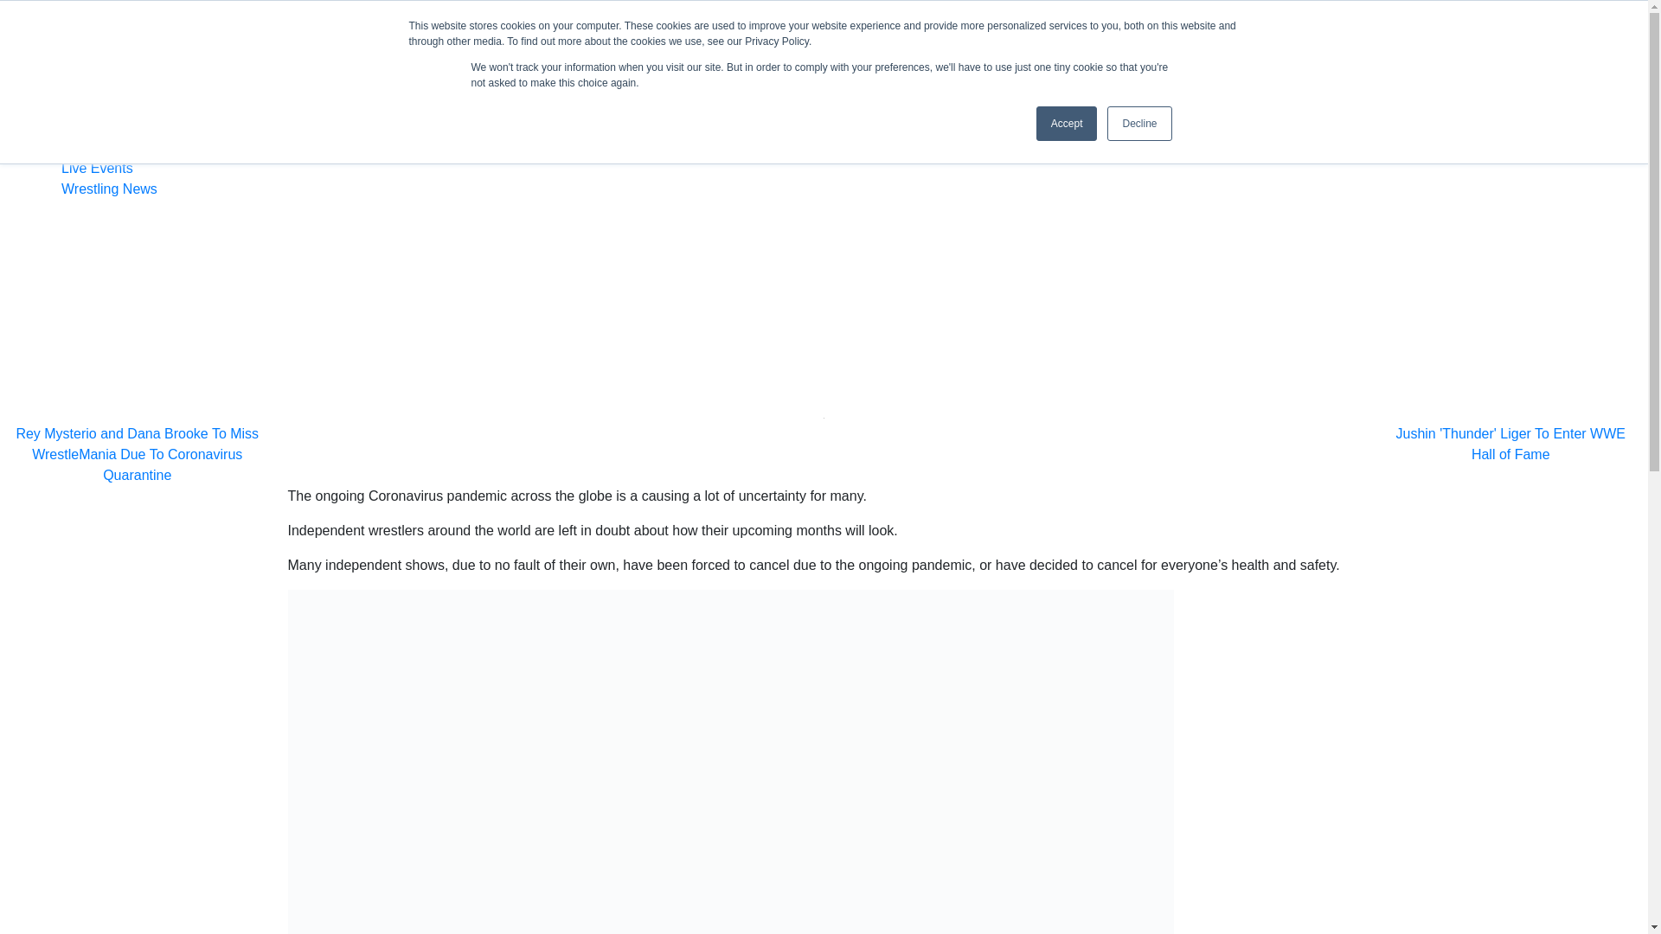  Describe the element at coordinates (97, 92) in the screenshot. I see `Live Events` at that location.